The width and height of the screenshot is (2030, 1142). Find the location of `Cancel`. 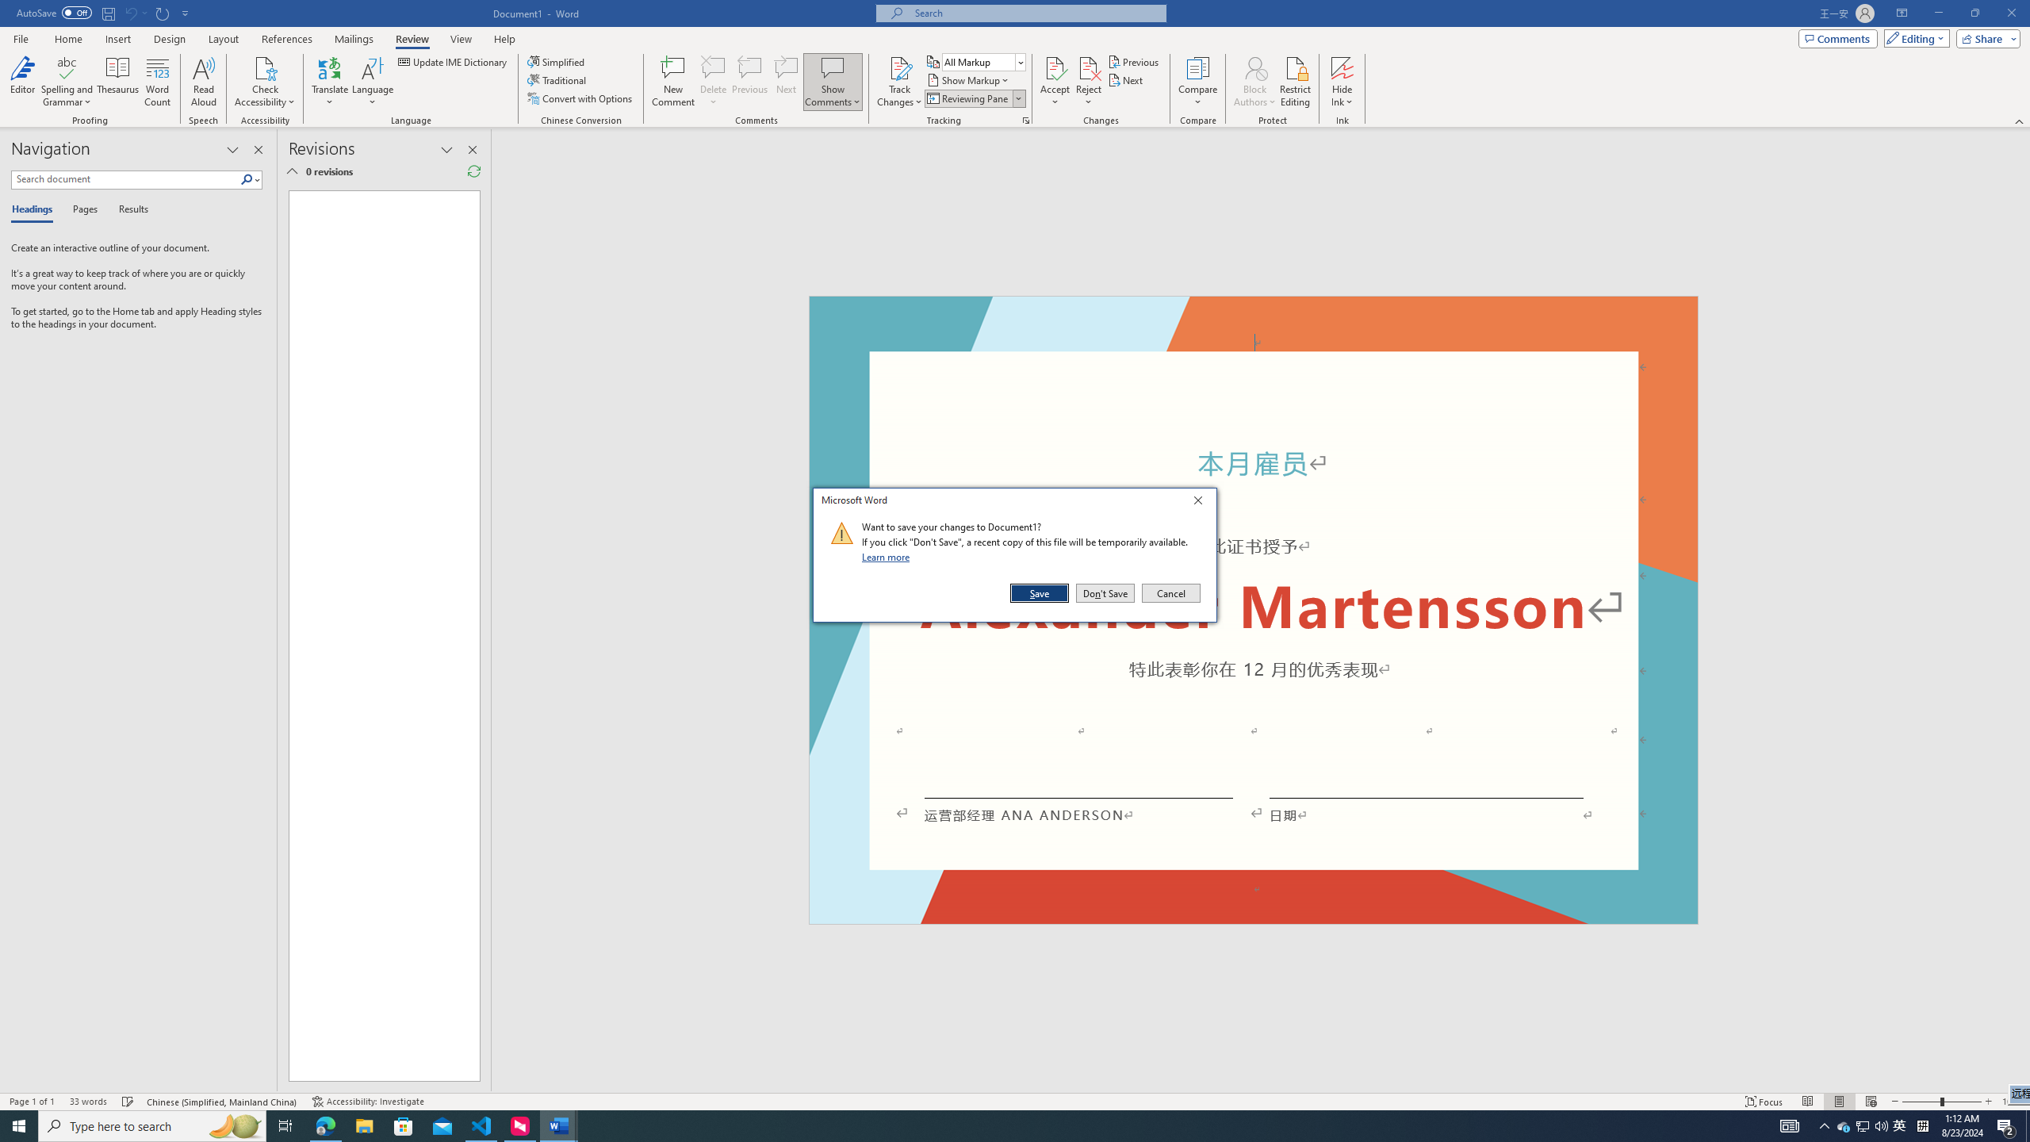

Cancel is located at coordinates (1170, 593).